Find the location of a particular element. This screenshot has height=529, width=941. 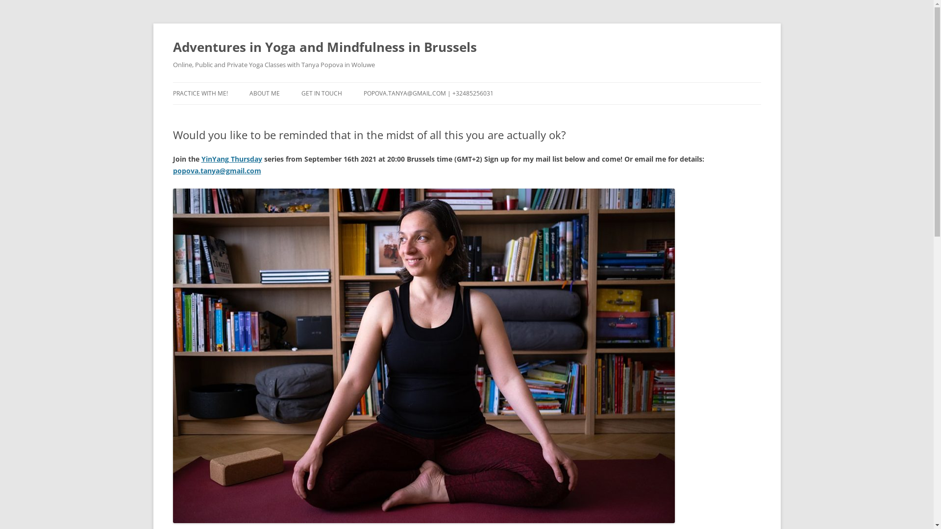

POPOVA.TANYA@GMAIL.COM | +32485256031 is located at coordinates (428, 94).